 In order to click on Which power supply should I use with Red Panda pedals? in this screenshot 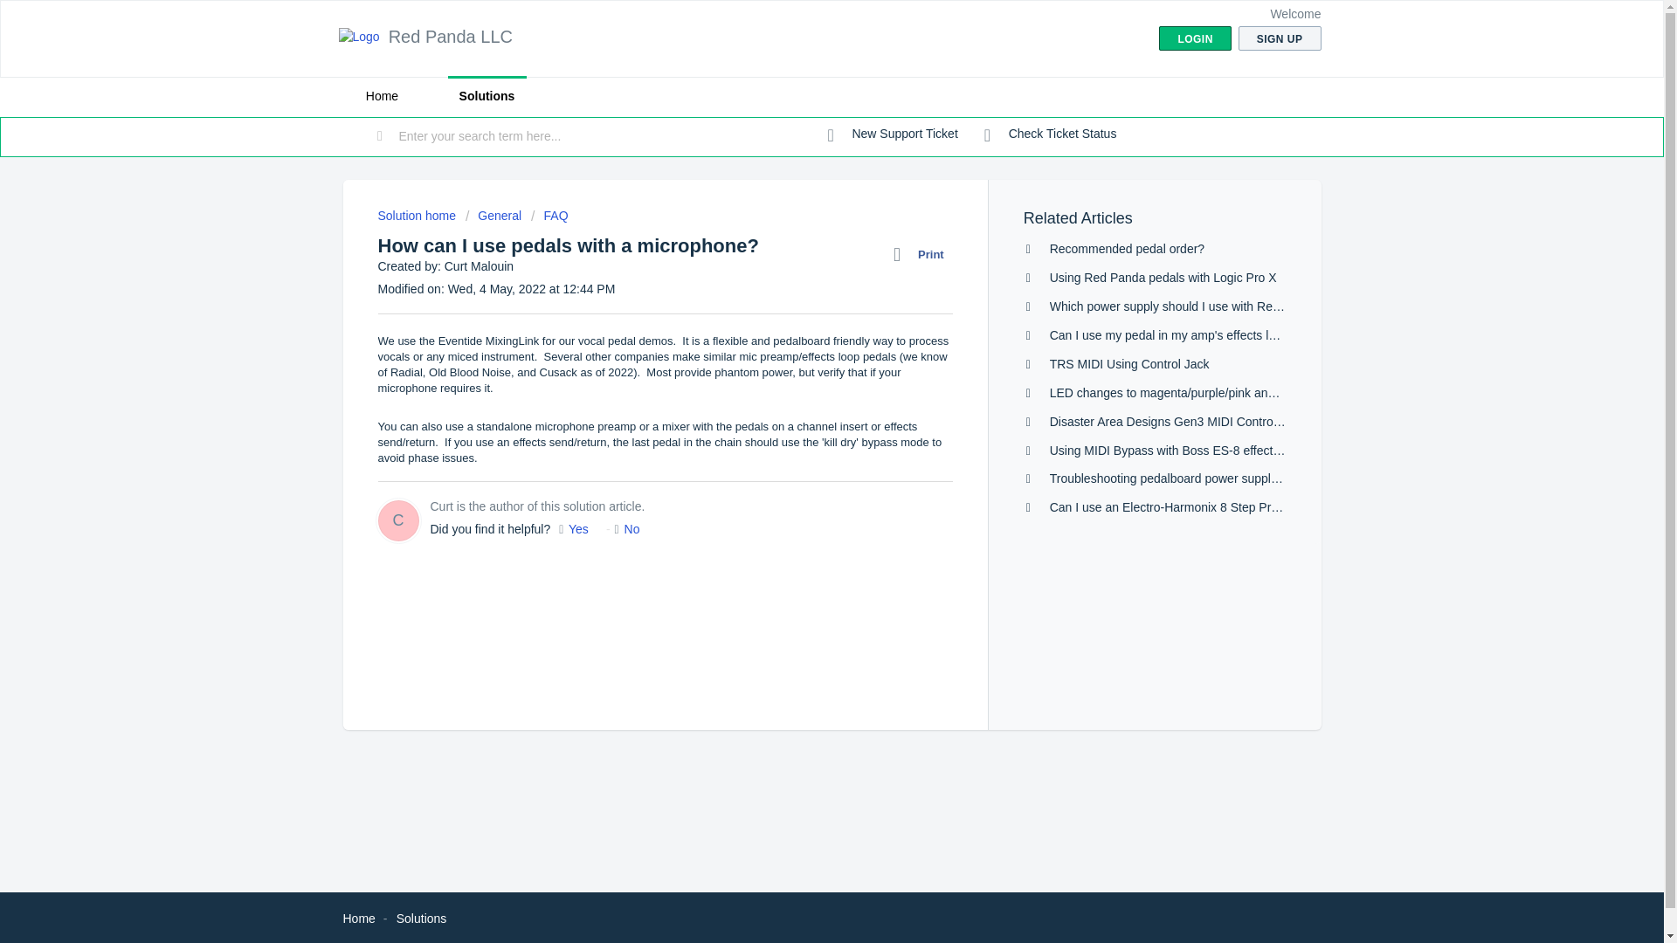, I will do `click(1207, 306)`.